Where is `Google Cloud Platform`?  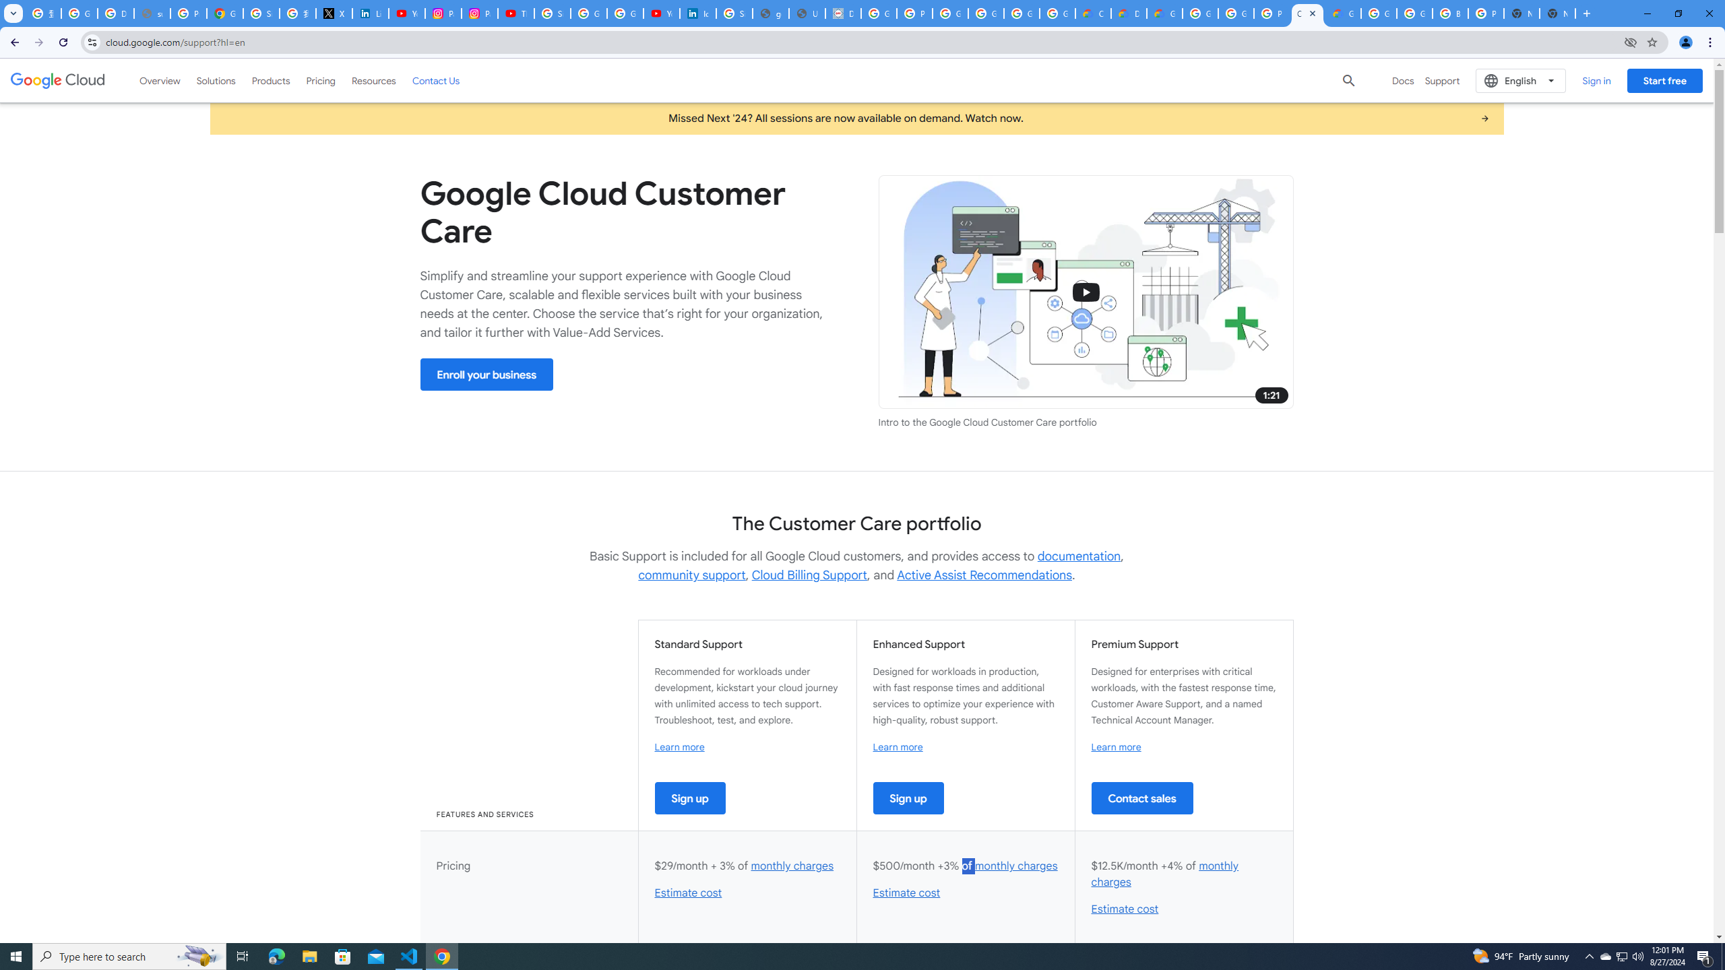
Google Cloud Platform is located at coordinates (1200, 13).